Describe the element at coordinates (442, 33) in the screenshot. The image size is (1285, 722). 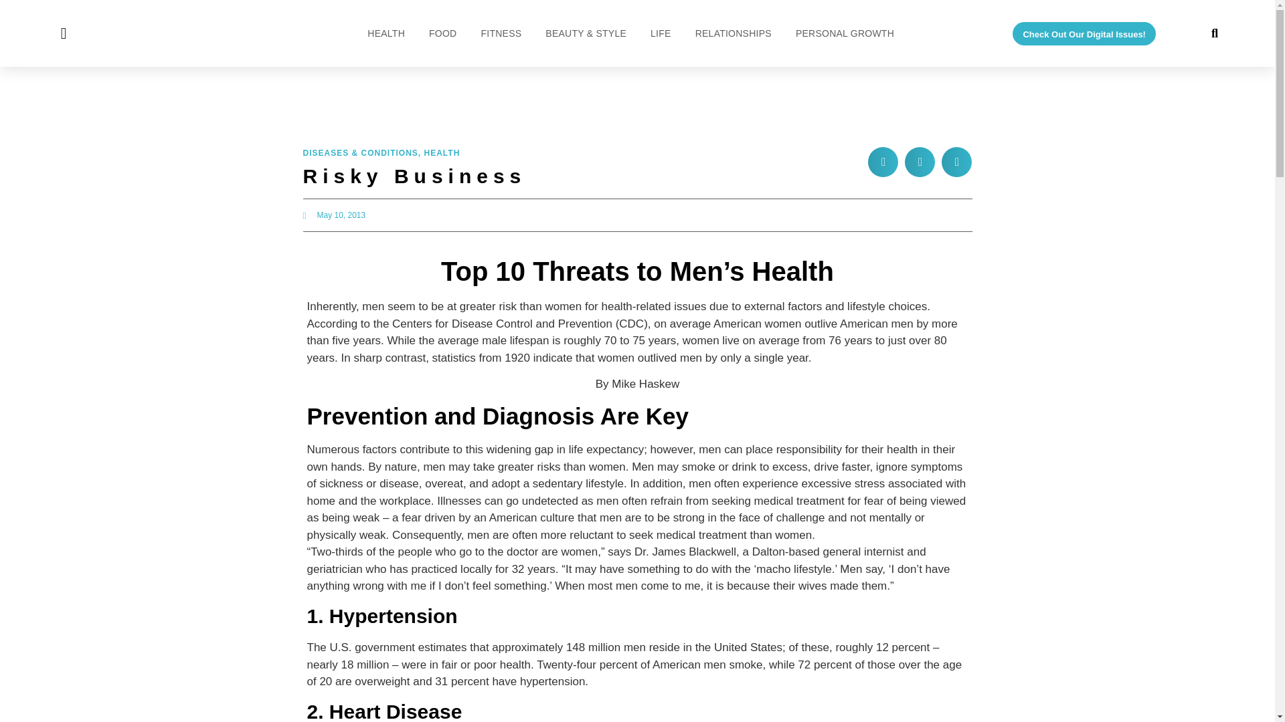
I see `FOOD` at that location.